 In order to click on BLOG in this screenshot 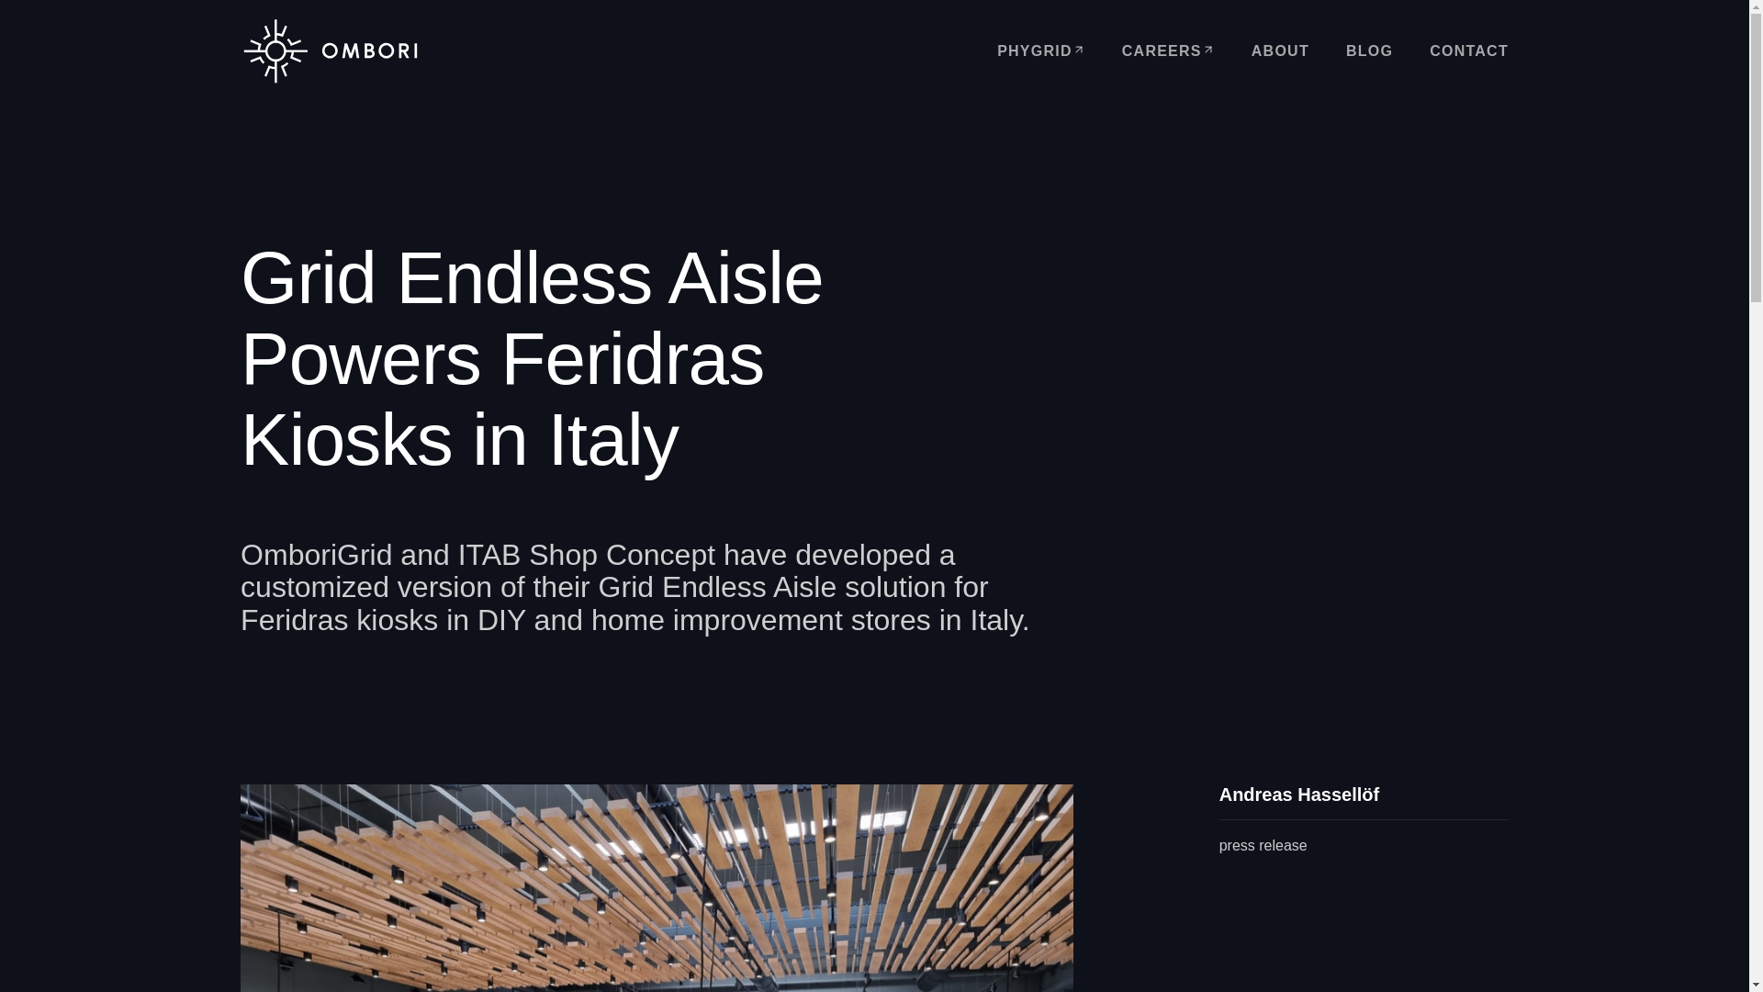, I will do `click(1369, 51)`.